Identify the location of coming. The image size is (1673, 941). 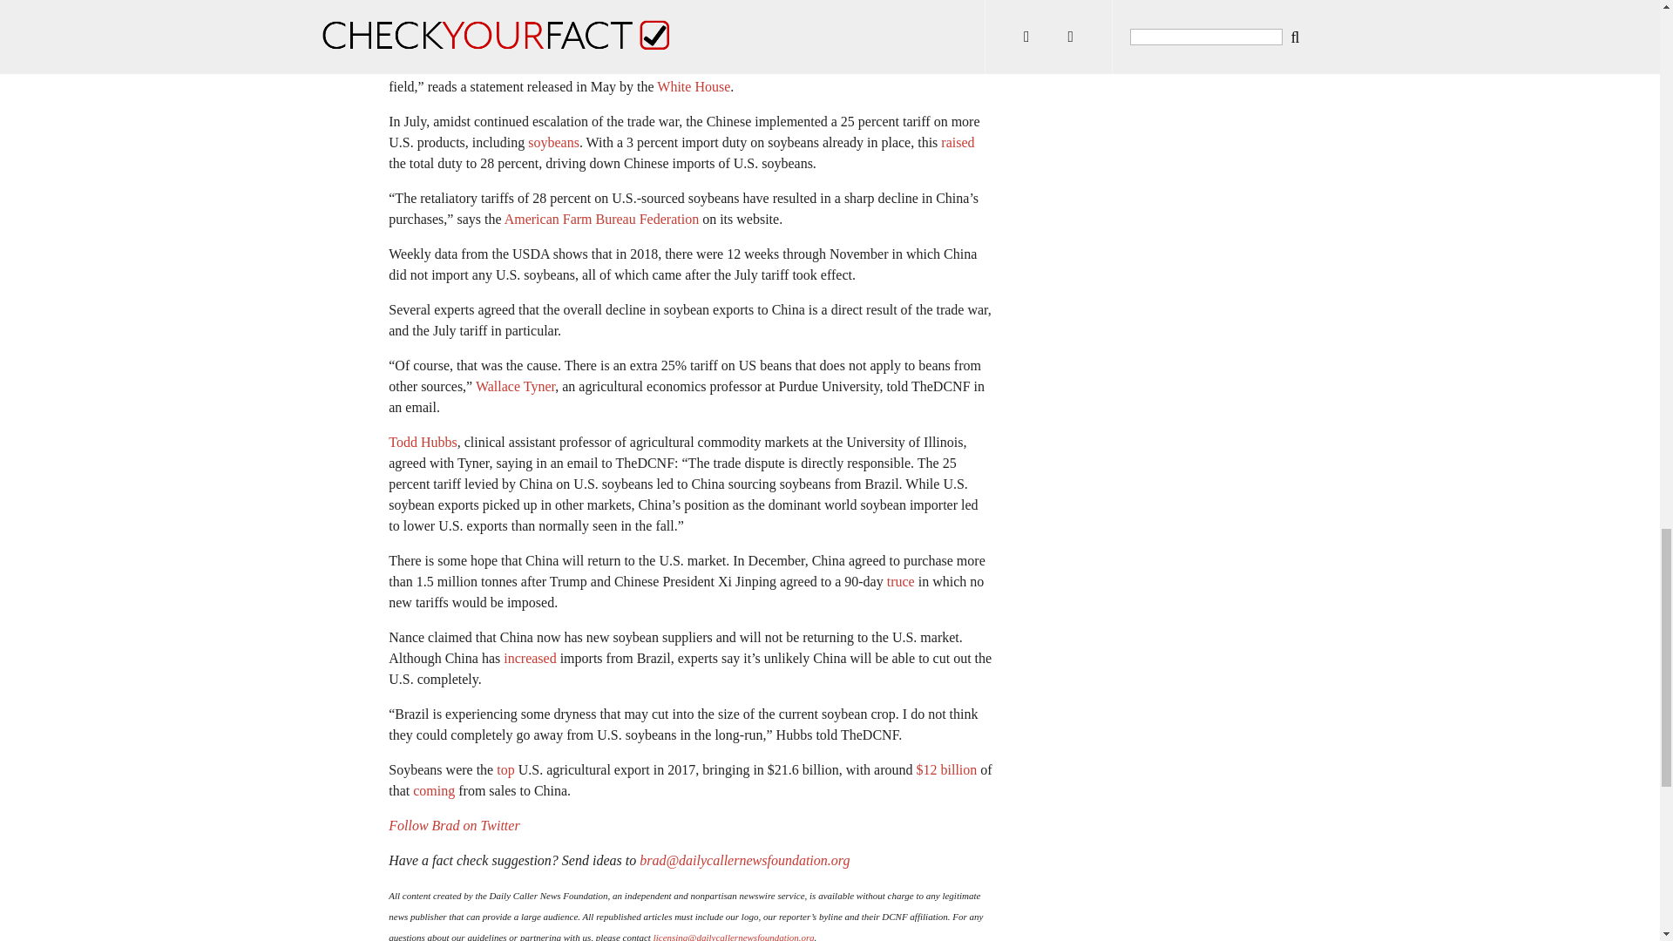
(434, 789).